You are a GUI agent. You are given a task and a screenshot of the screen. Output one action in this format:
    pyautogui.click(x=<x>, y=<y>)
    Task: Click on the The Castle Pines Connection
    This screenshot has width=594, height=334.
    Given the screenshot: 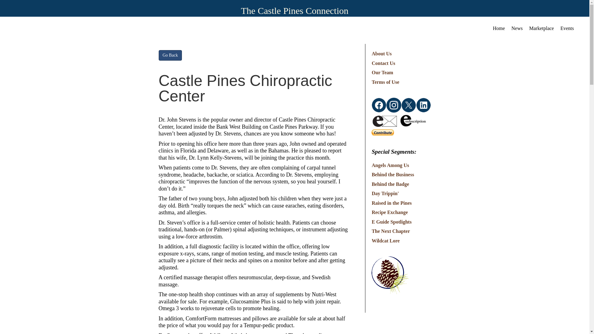 What is the action you would take?
    pyautogui.click(x=295, y=11)
    